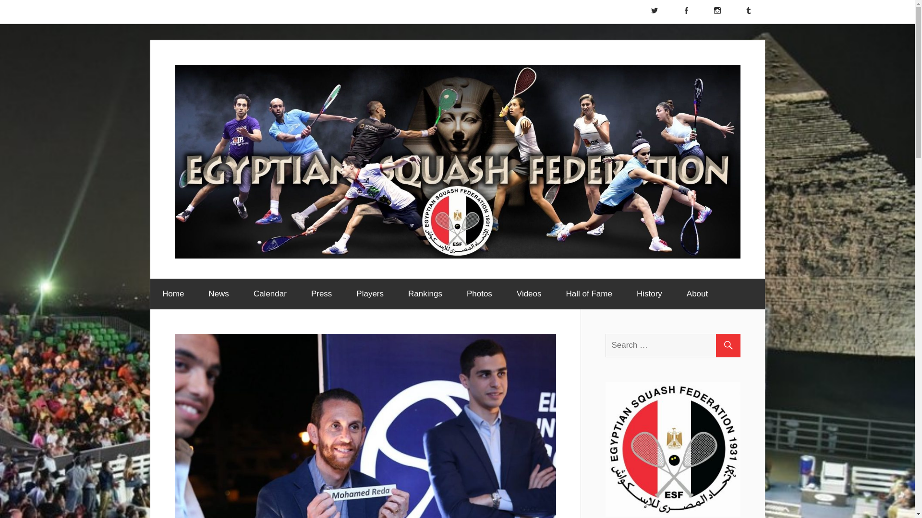  Describe the element at coordinates (172, 294) in the screenshot. I see `Home` at that location.